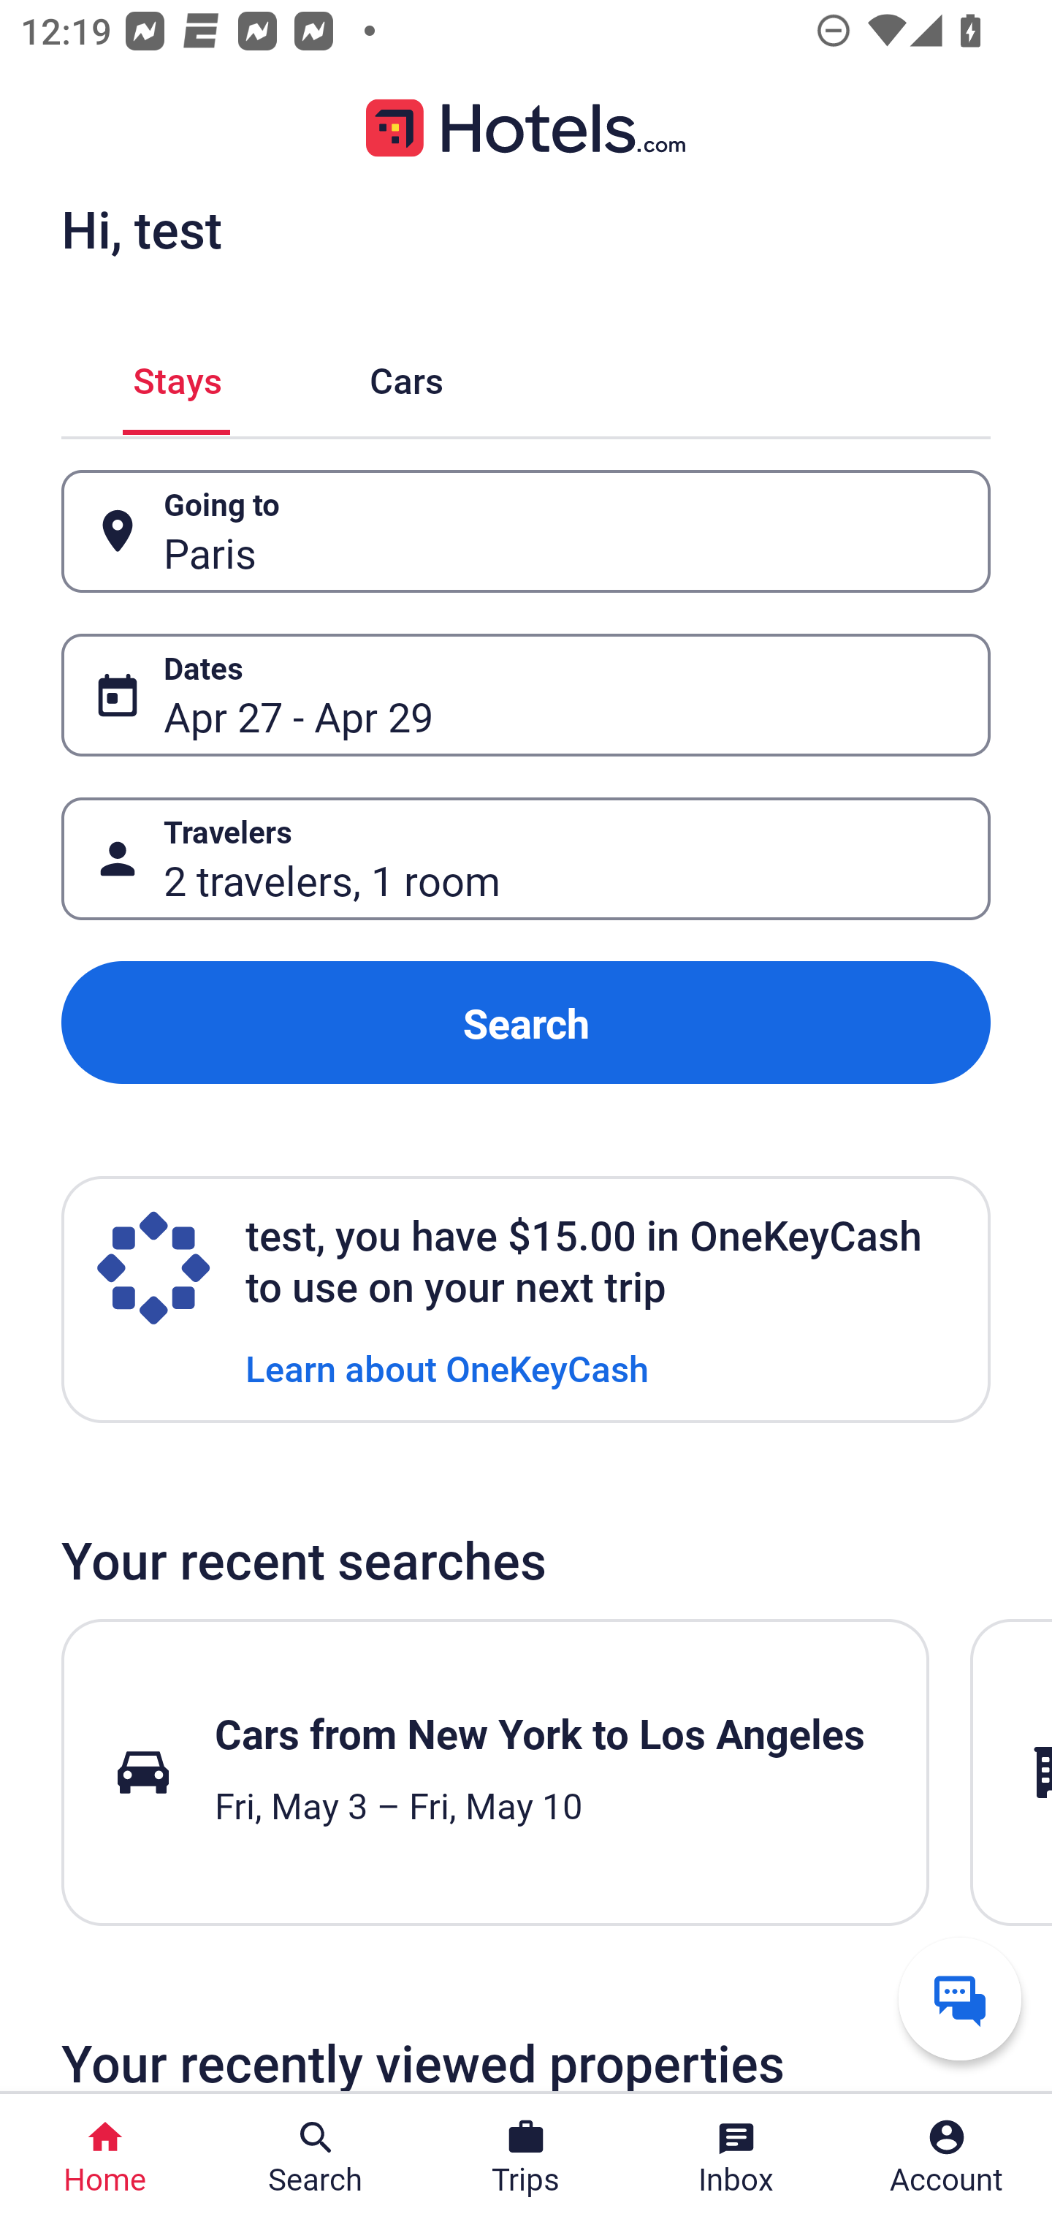 This screenshot has width=1052, height=2222. What do you see at coordinates (526, 2158) in the screenshot?
I see `Trips Trips Button` at bounding box center [526, 2158].